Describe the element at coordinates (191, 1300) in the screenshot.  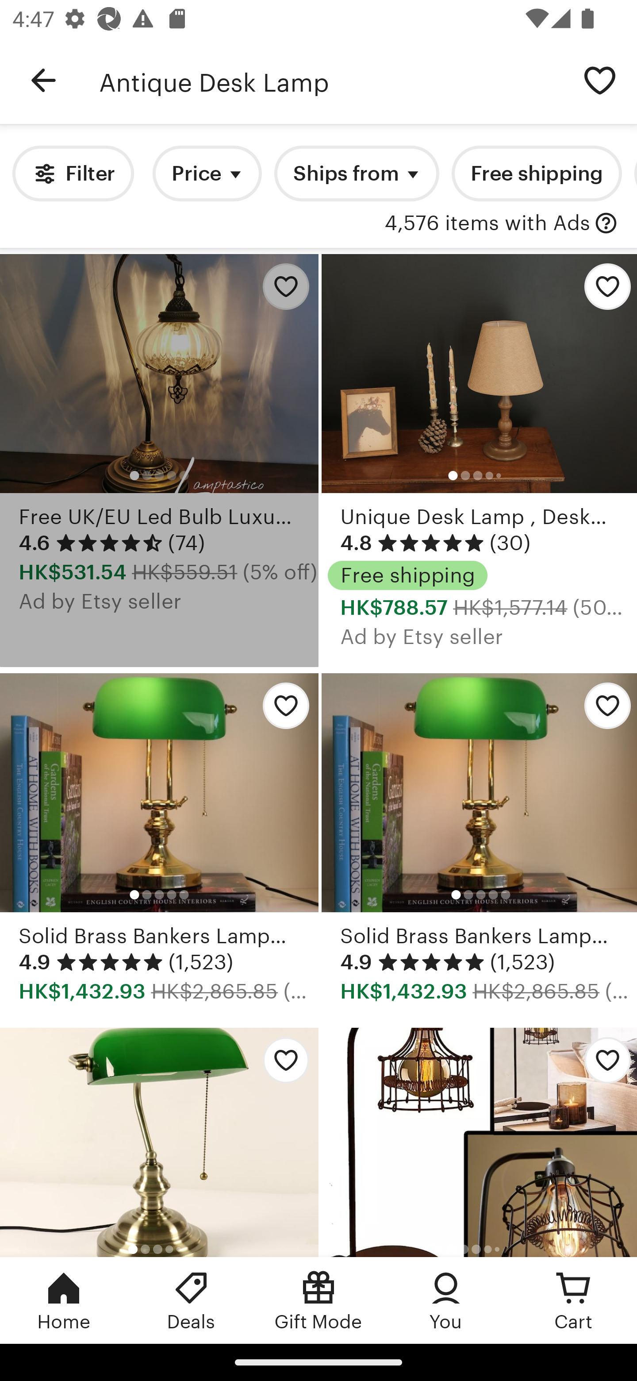
I see `Deals` at that location.